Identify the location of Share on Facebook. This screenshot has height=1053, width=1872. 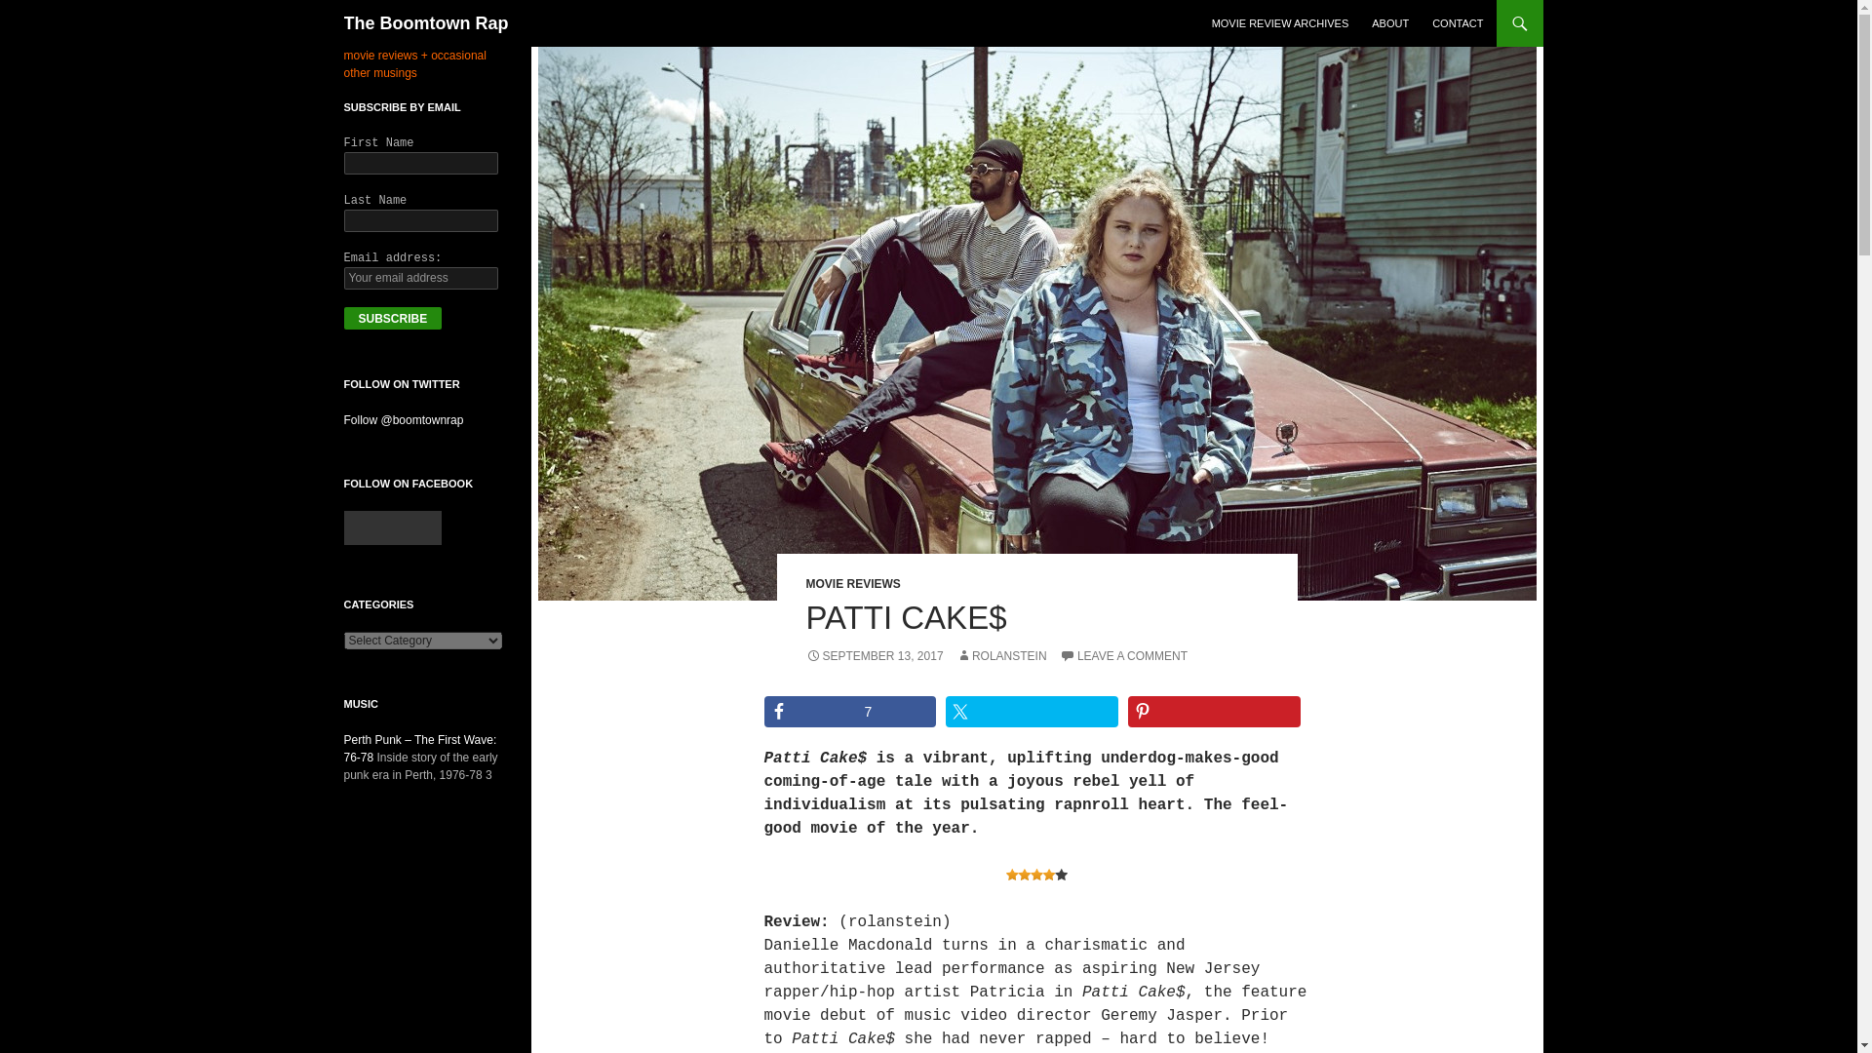
(850, 712).